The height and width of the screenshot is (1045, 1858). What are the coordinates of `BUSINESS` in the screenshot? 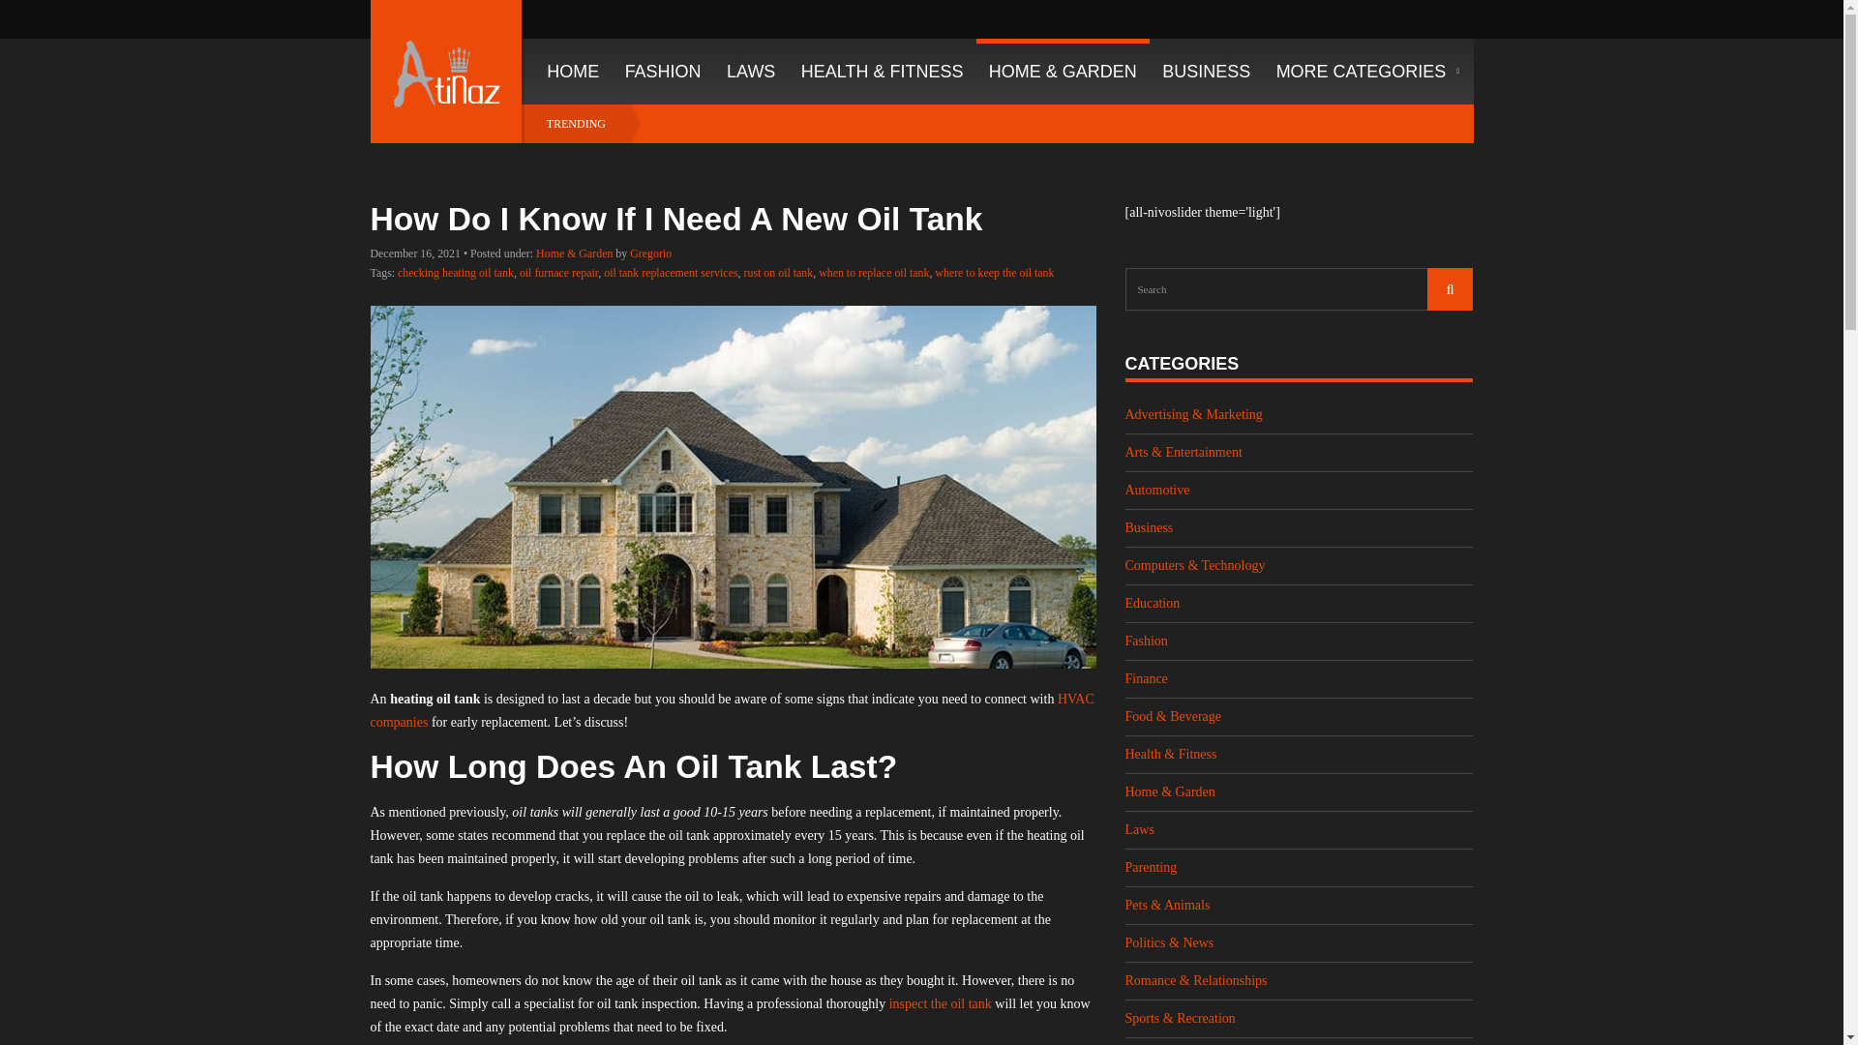 It's located at (1206, 72).